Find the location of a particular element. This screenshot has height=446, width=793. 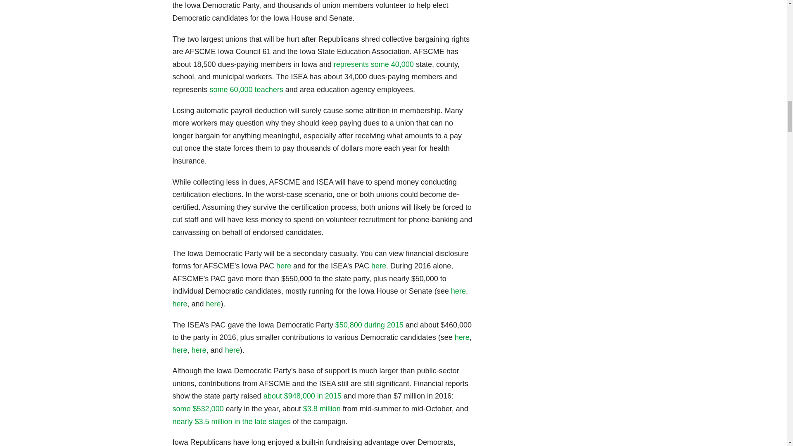

here is located at coordinates (233, 350).